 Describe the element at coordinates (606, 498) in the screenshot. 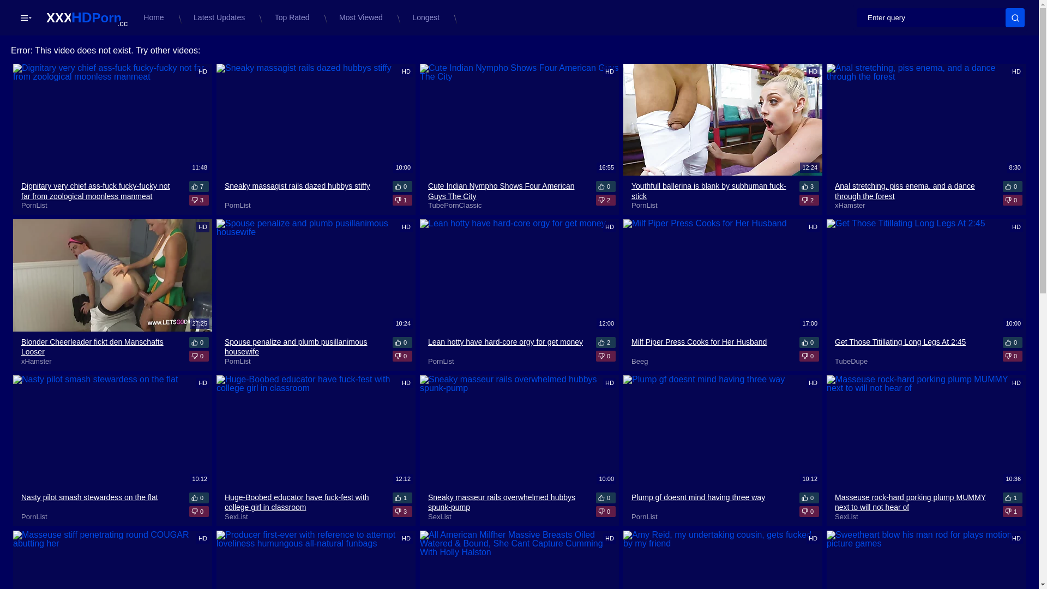

I see `0` at that location.